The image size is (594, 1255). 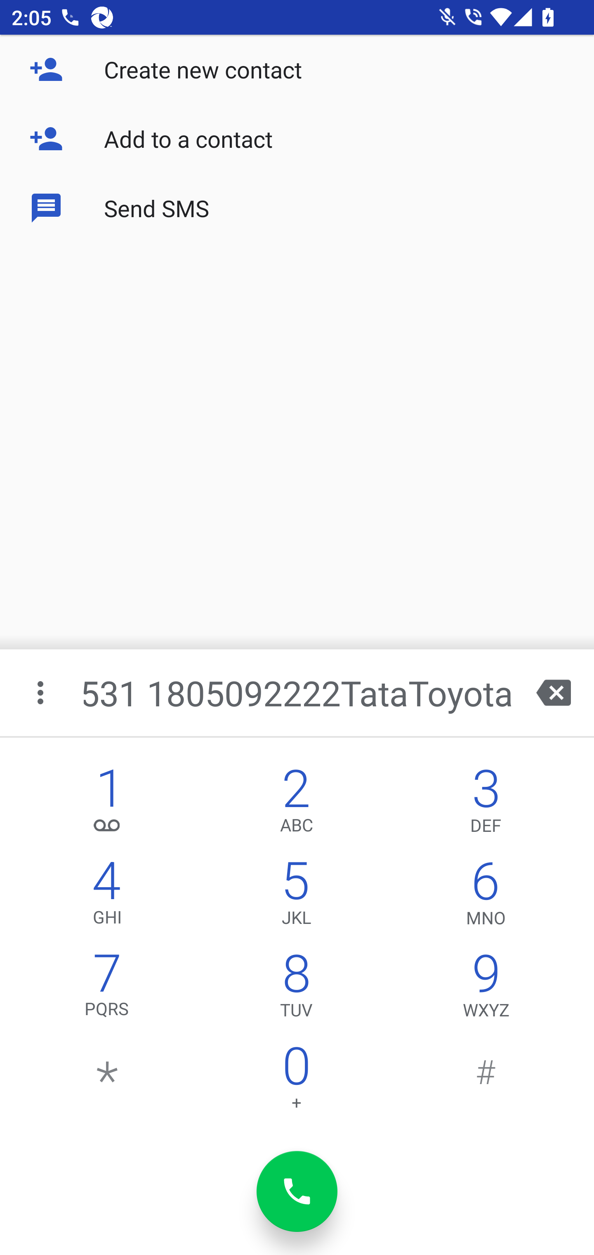 I want to click on backspace, so click(x=554, y=693).